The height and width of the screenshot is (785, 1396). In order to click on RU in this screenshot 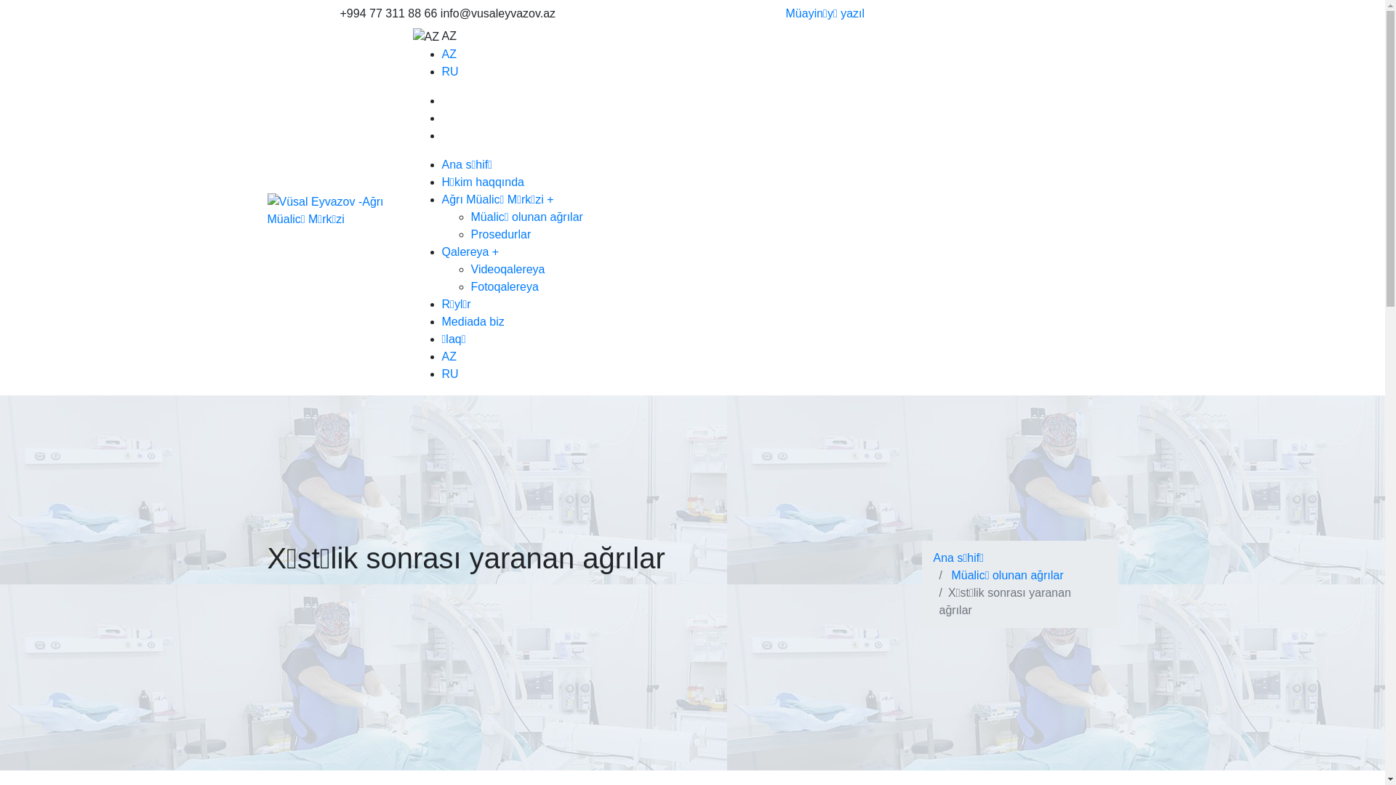, I will do `click(451, 71)`.